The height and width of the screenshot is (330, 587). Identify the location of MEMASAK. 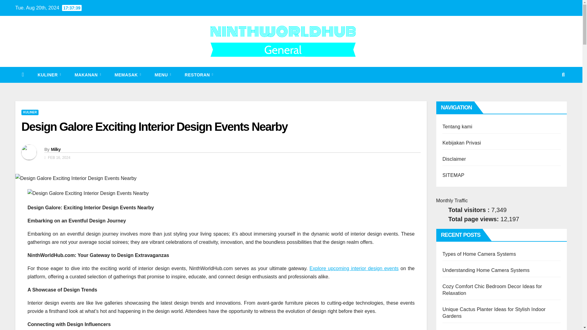
(128, 75).